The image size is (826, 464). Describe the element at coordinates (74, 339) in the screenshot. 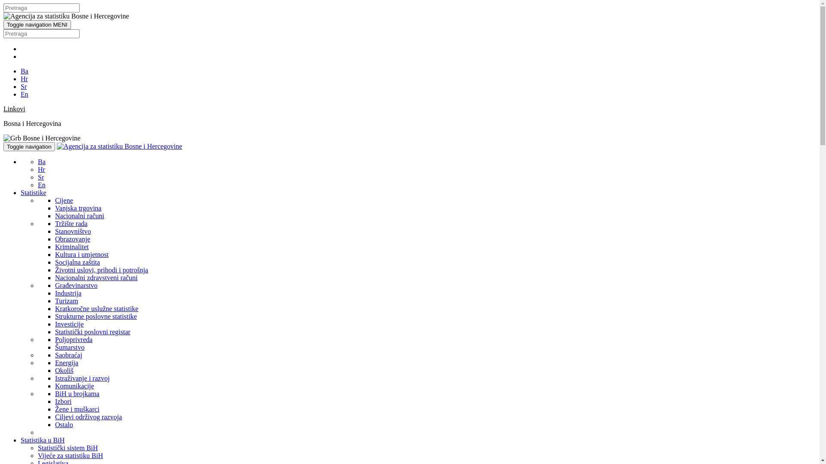

I see `Poljoprivreda` at that location.